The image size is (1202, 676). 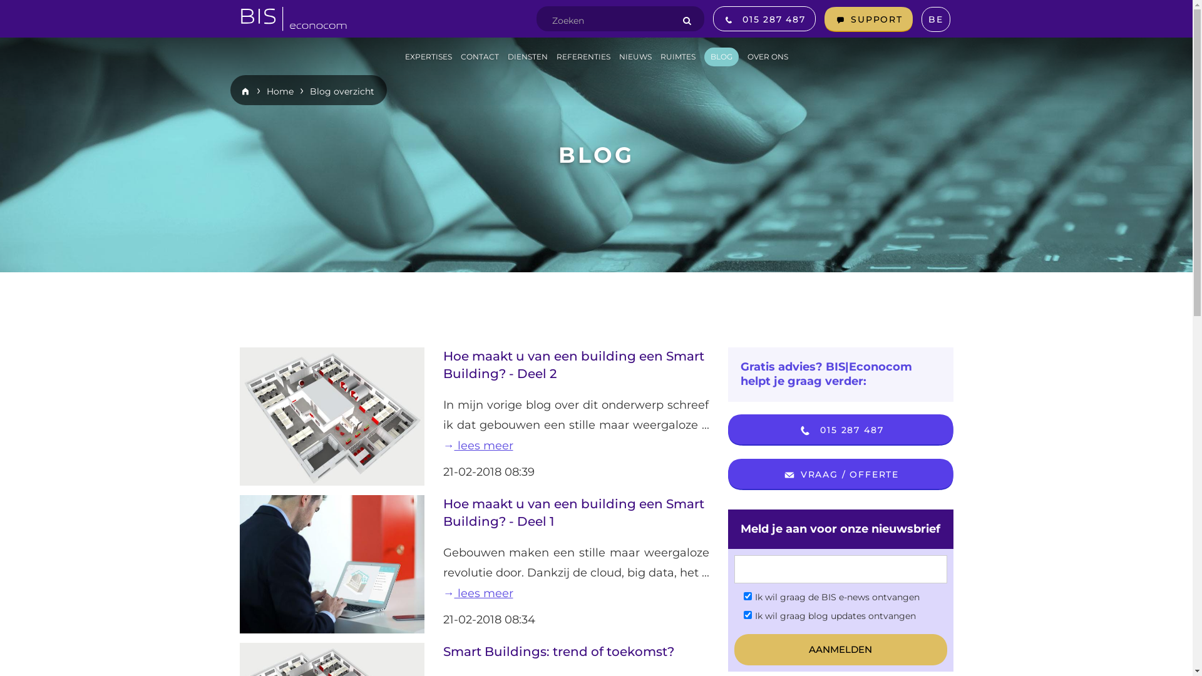 What do you see at coordinates (840, 430) in the screenshot?
I see `015 287 487` at bounding box center [840, 430].